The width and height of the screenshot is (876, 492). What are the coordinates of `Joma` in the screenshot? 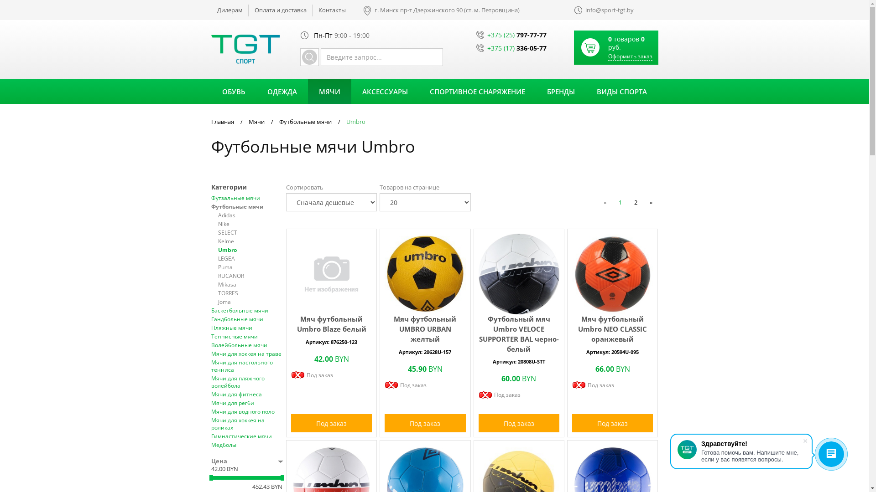 It's located at (251, 302).